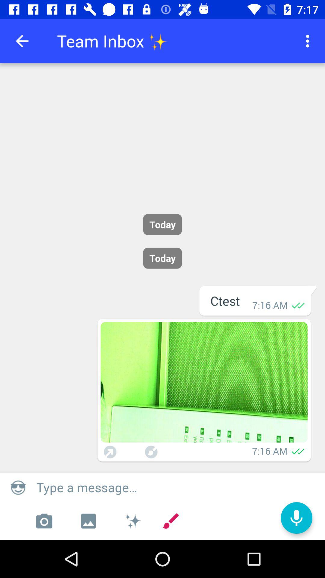 This screenshot has width=325, height=578. Describe the element at coordinates (178, 487) in the screenshot. I see `type a message` at that location.